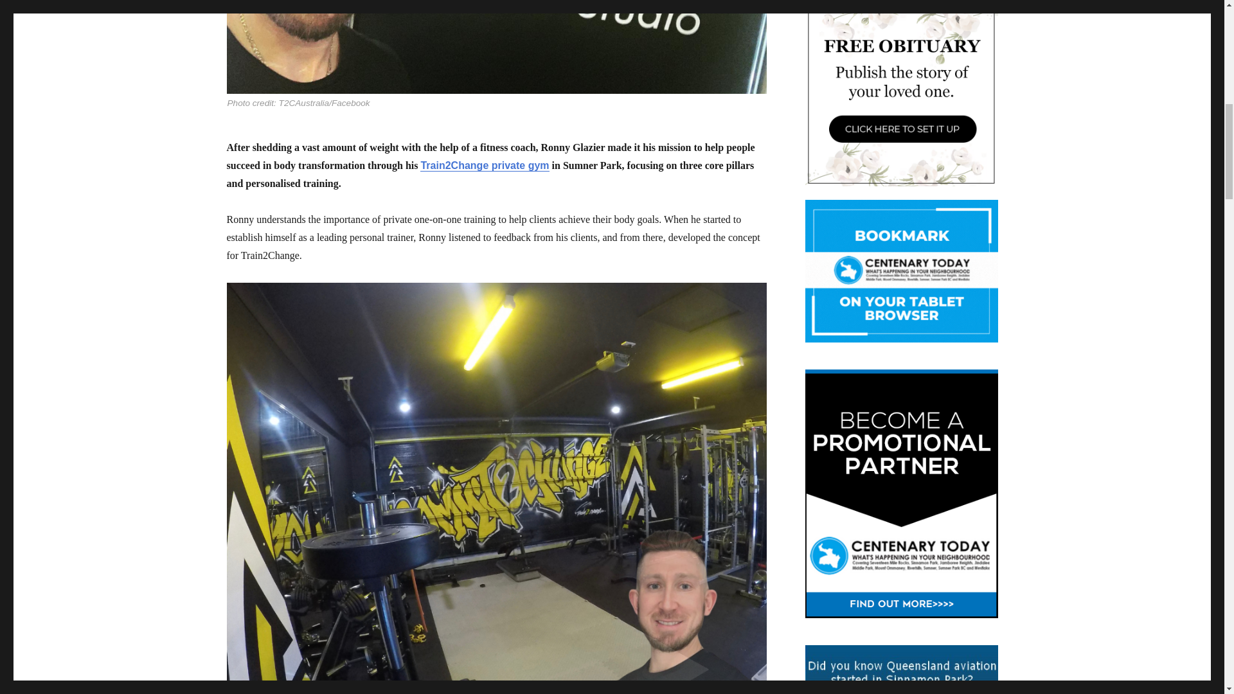 Image resolution: width=1234 pixels, height=694 pixels. Describe the element at coordinates (485, 165) in the screenshot. I see `Train2Change private gym` at that location.